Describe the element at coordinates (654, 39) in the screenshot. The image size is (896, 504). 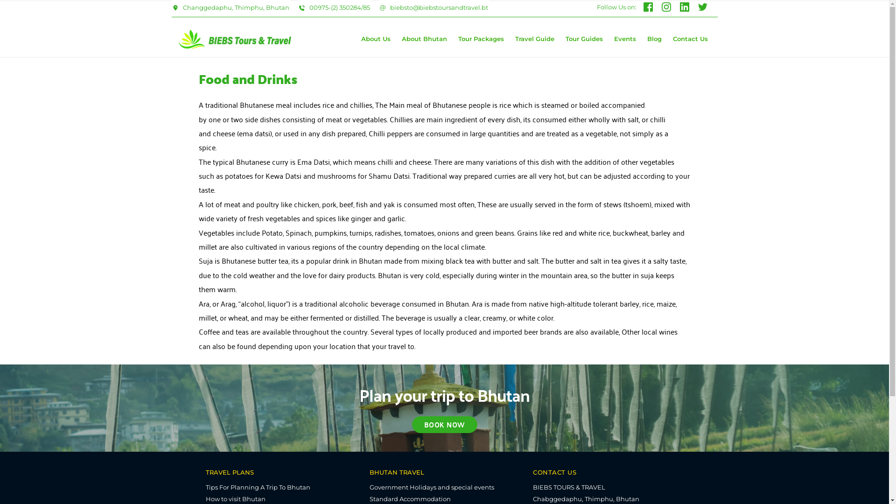
I see `Blog` at that location.